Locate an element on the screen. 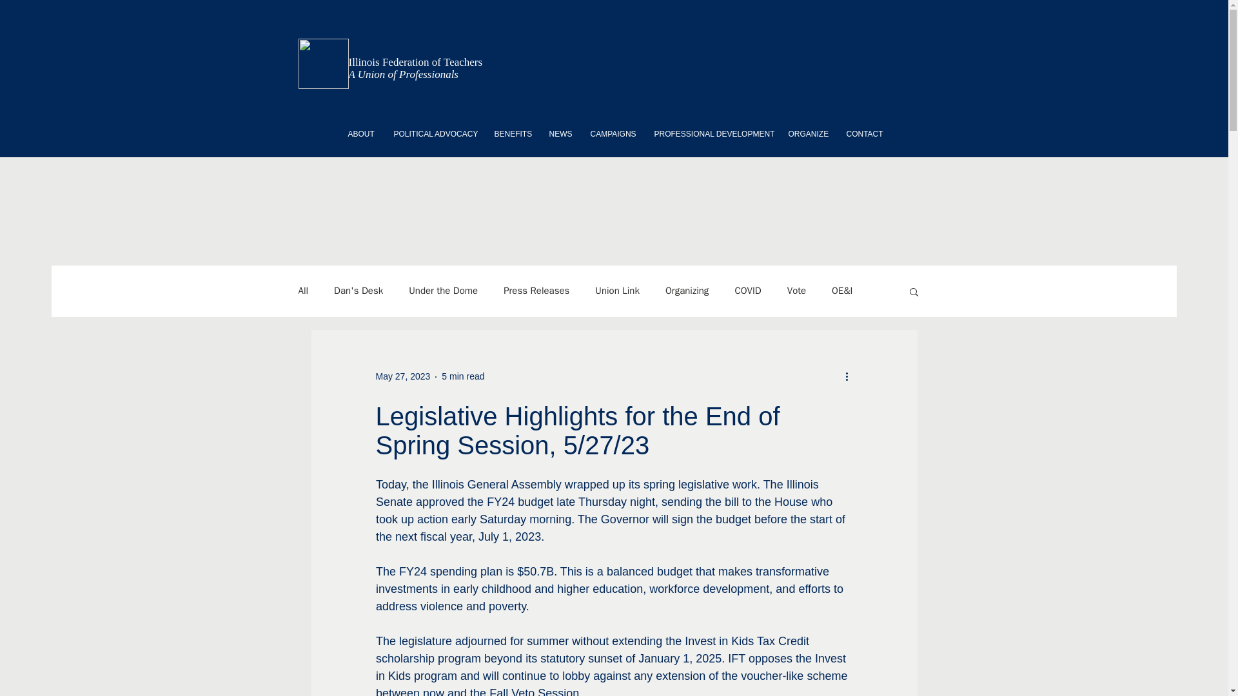  CAMPAIGNS is located at coordinates (612, 134).